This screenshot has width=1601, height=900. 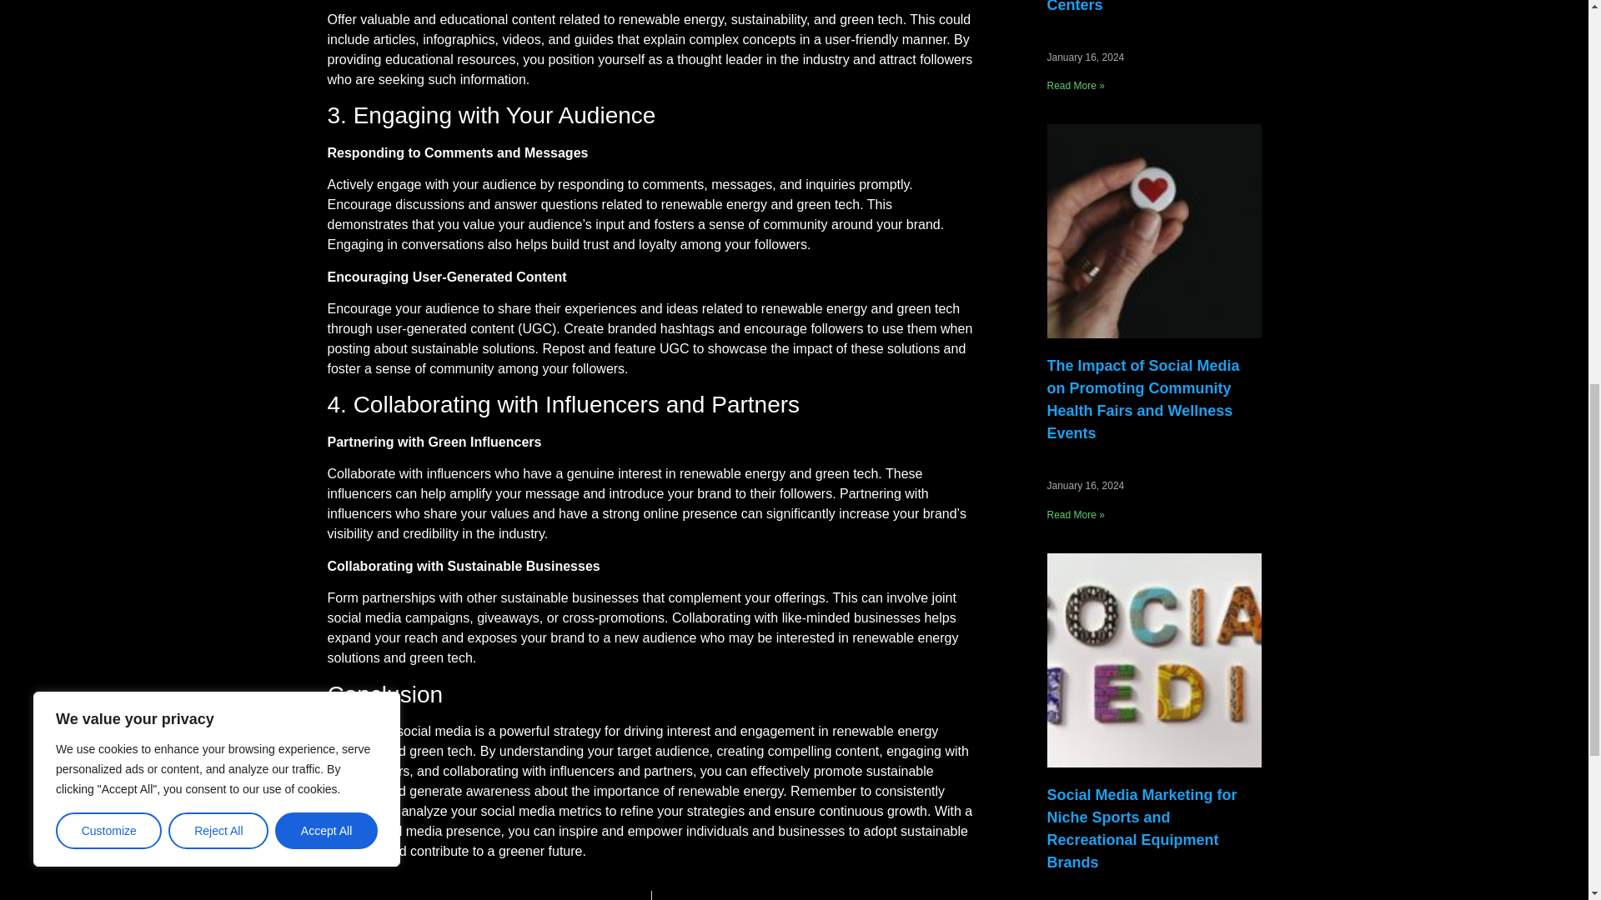 I want to click on NEXT, so click(x=814, y=895).